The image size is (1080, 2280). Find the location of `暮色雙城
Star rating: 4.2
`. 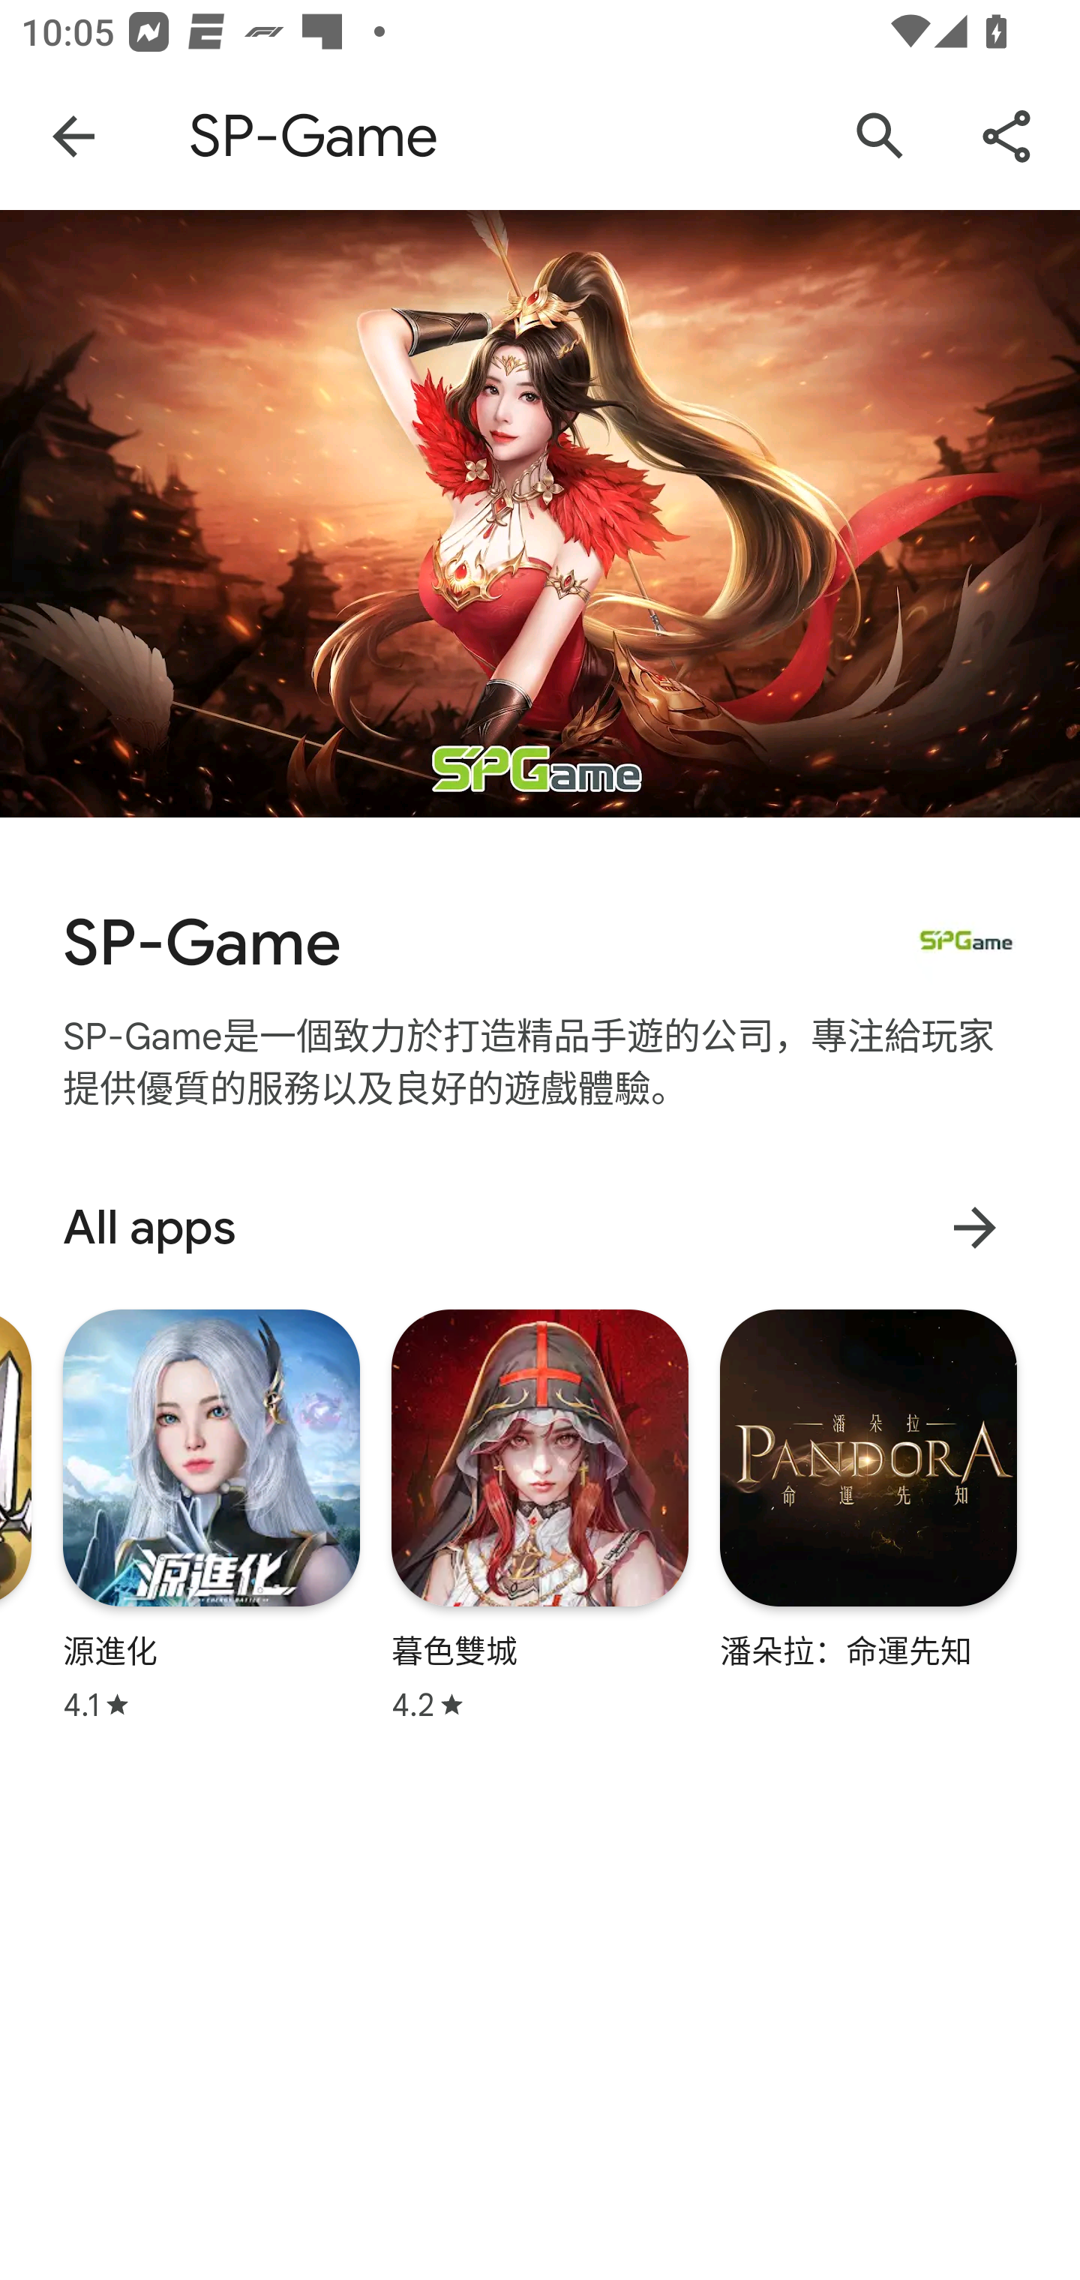

暮色雙城
Star rating: 4.2
 is located at coordinates (540, 1515).